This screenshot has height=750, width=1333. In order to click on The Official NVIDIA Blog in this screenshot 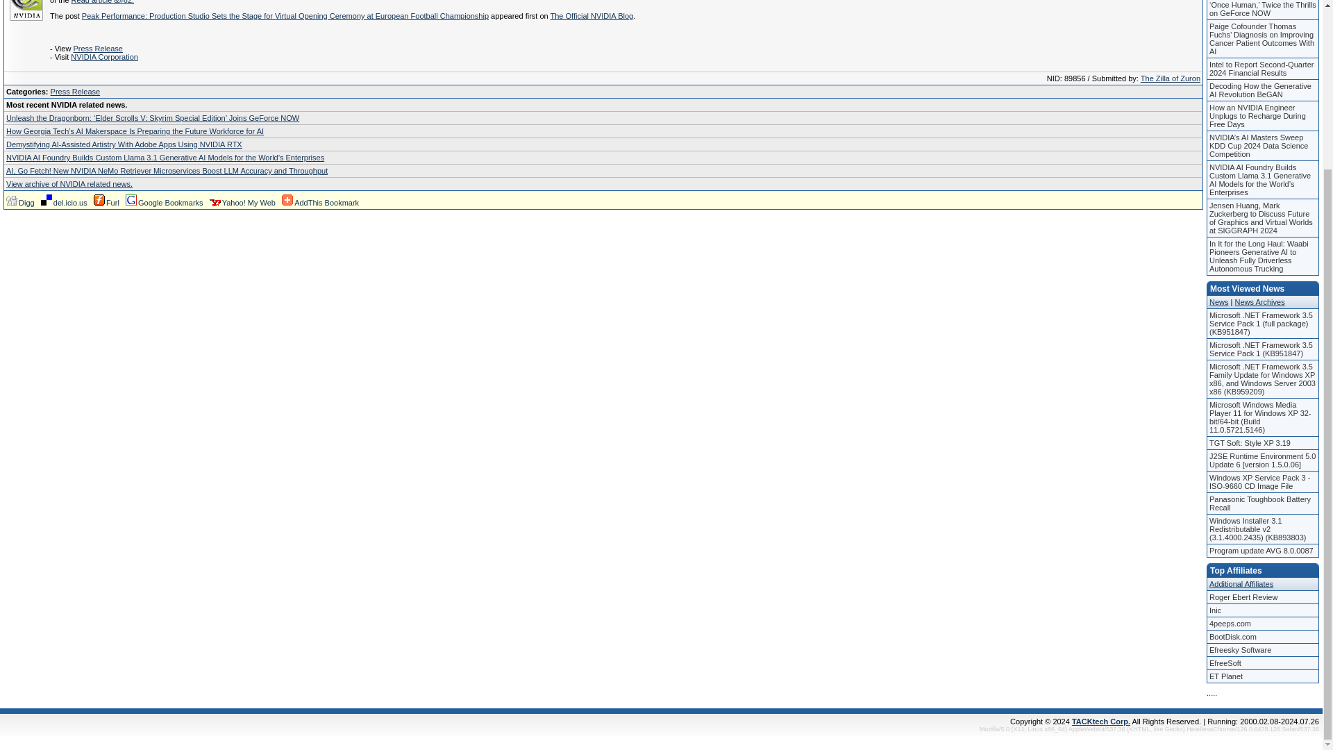, I will do `click(592, 16)`.